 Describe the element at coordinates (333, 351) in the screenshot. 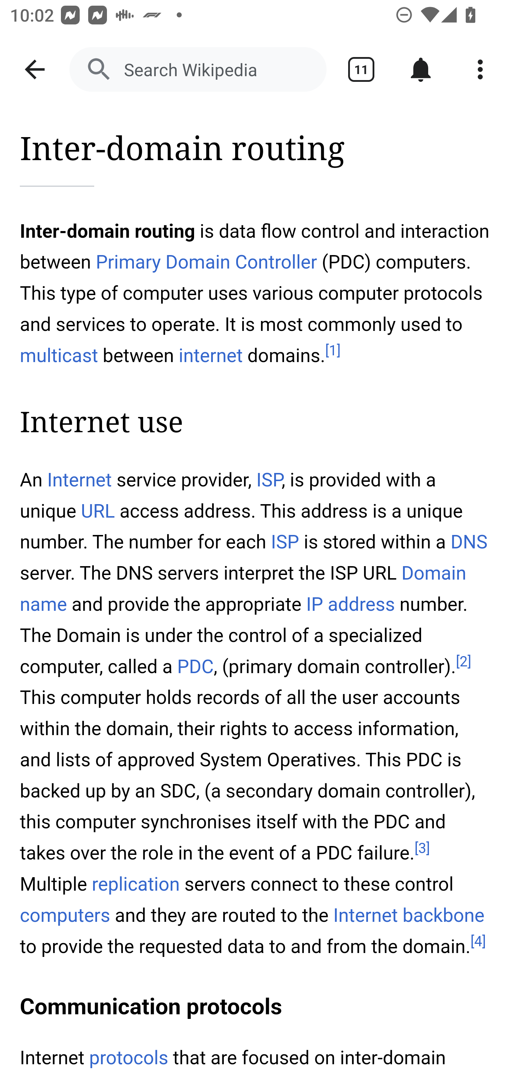

I see `[] [ 1 ]` at that location.